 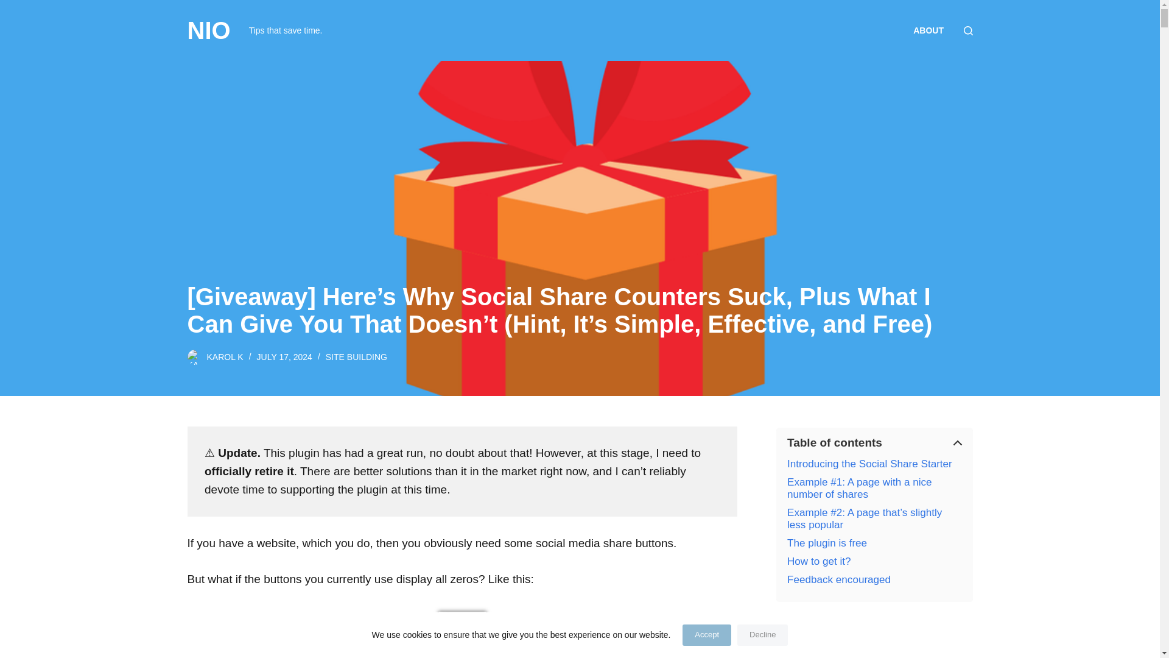 I want to click on Posts by Karol K, so click(x=225, y=357).